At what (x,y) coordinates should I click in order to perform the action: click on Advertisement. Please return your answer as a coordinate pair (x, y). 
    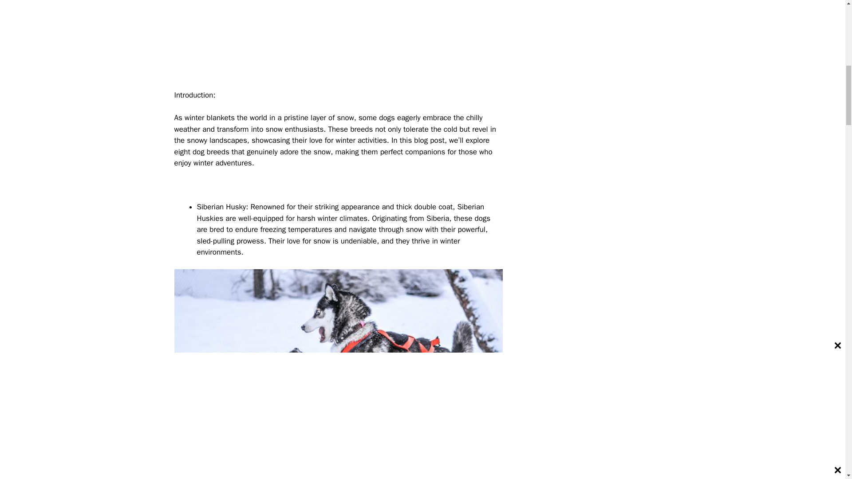
    Looking at the image, I should click on (343, 43).